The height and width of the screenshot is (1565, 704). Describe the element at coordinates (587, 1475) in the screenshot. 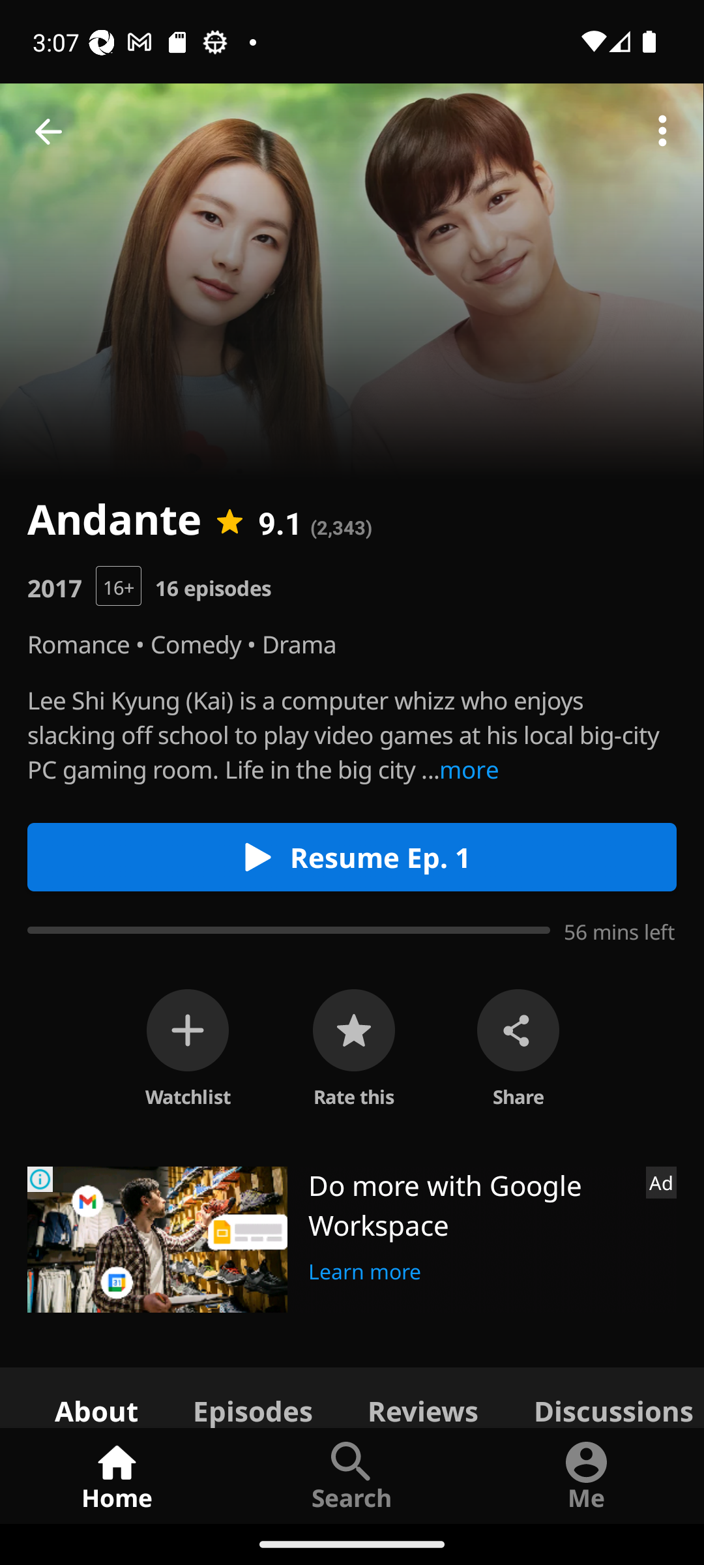

I see `Me` at that location.